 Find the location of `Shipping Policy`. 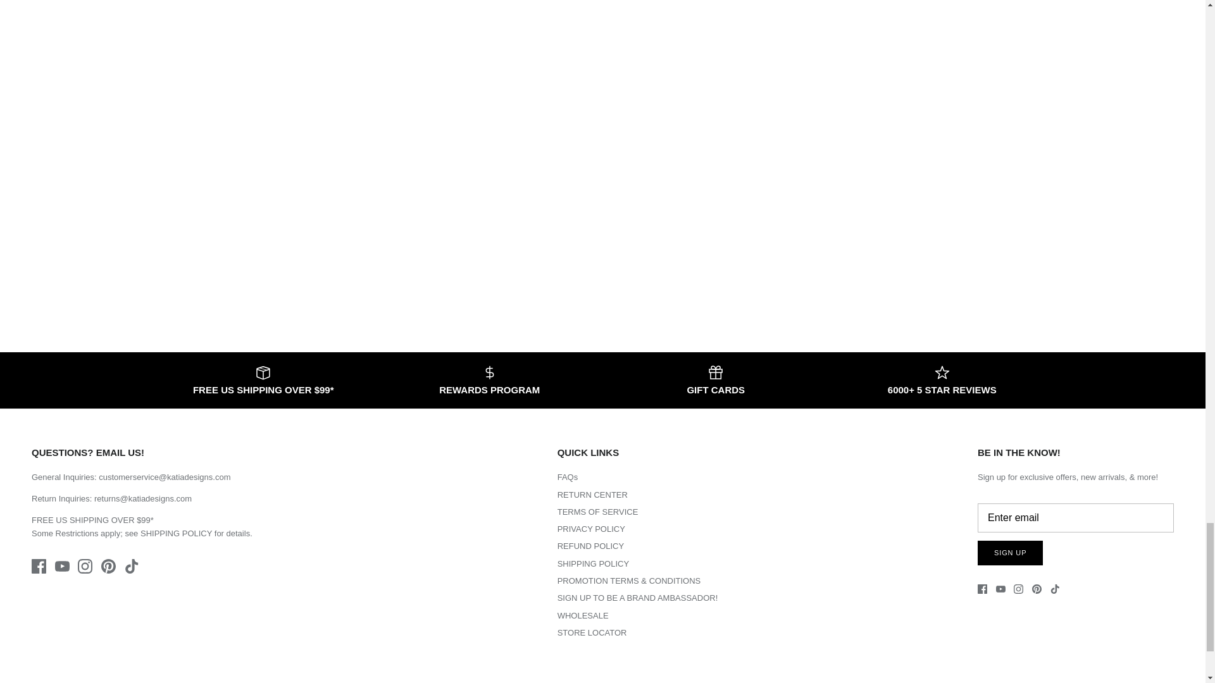

Shipping Policy is located at coordinates (176, 533).